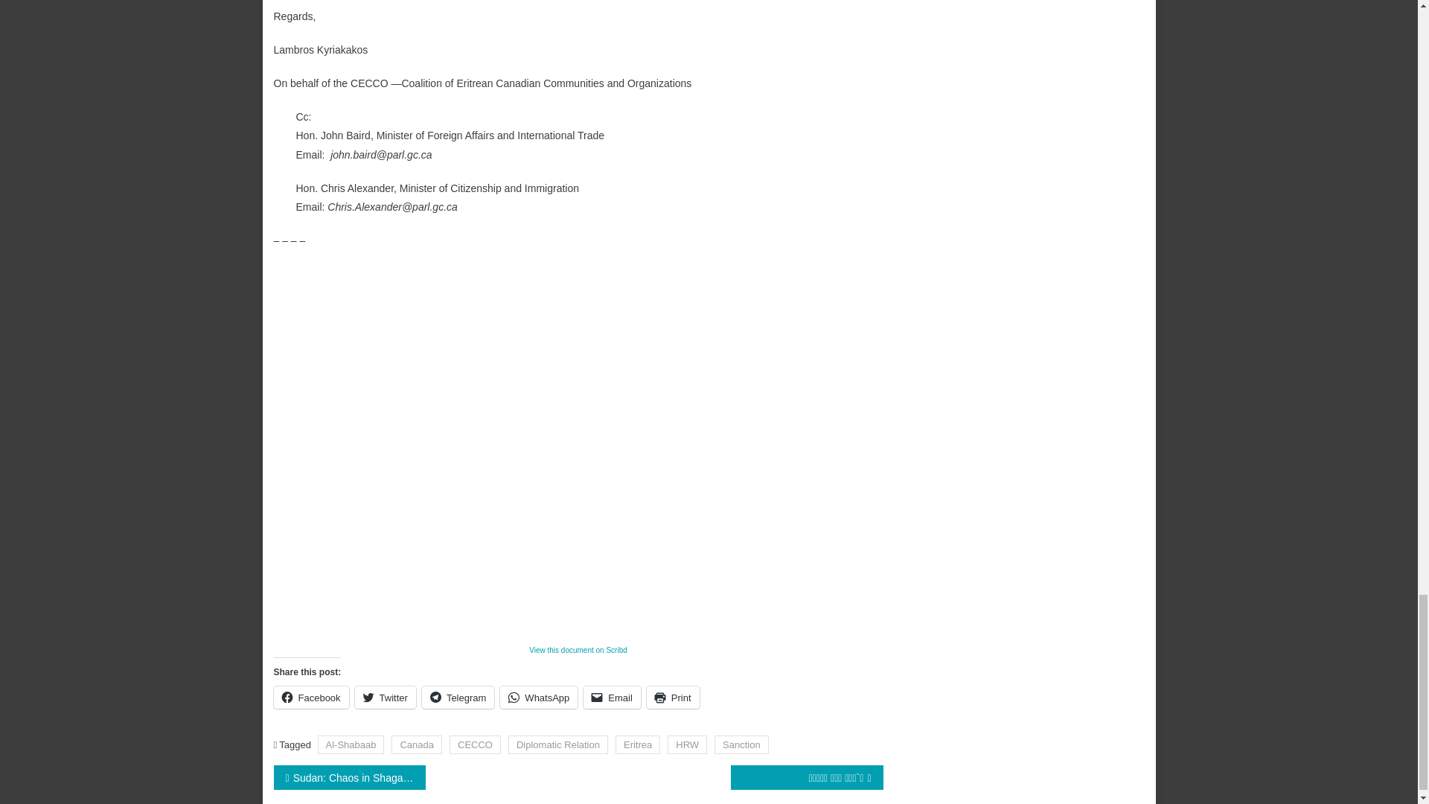 This screenshot has width=1429, height=804. I want to click on WhatsApp, so click(539, 697).